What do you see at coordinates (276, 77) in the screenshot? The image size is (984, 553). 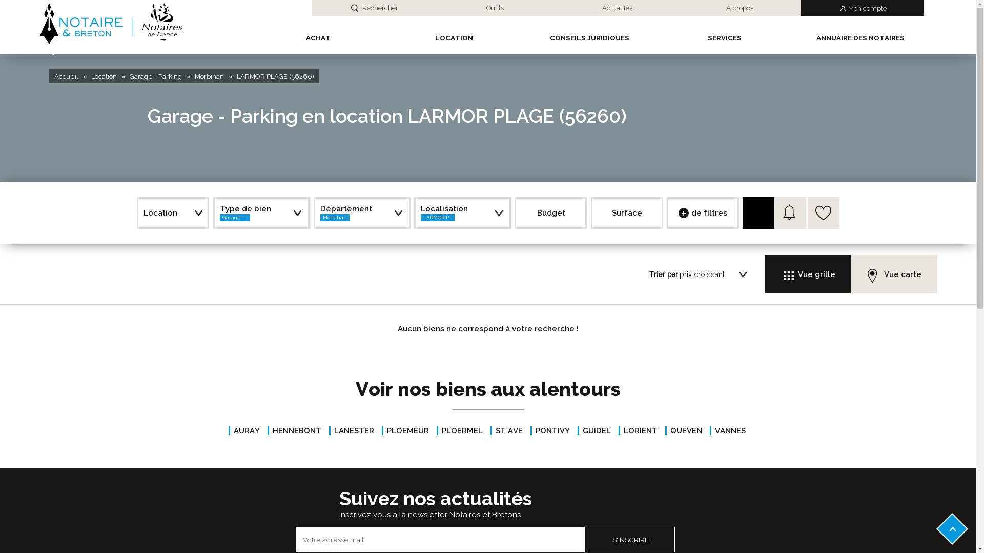 I see `LARMOR PLAGE (56260)` at bounding box center [276, 77].